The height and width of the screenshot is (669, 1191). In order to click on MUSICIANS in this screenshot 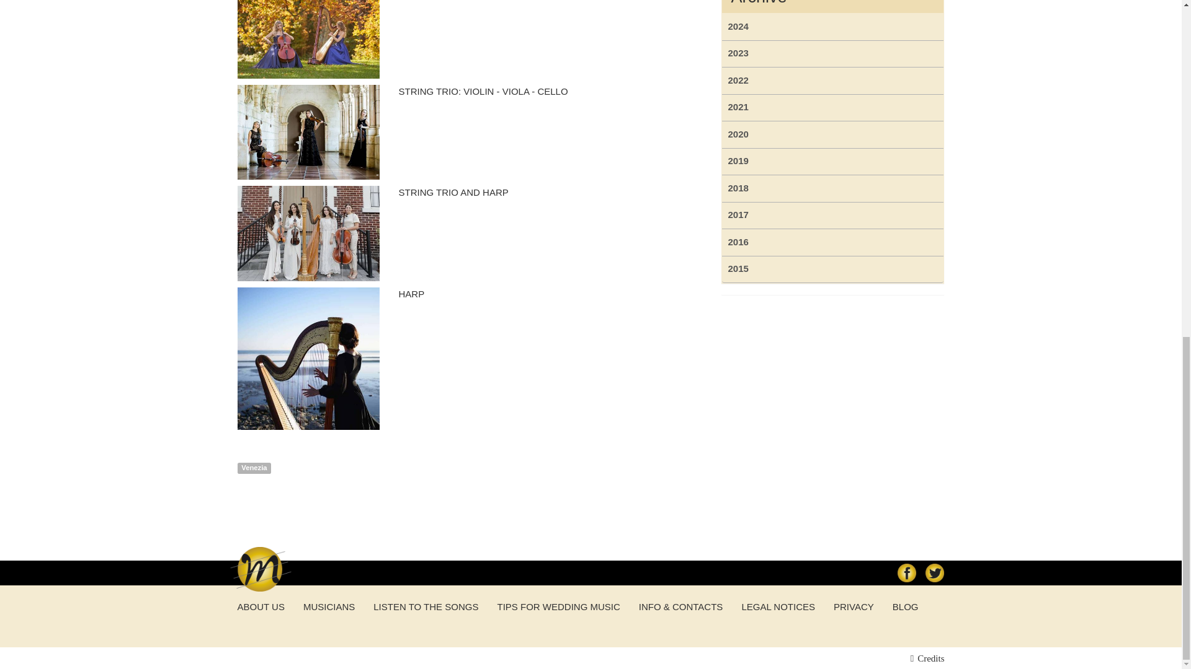, I will do `click(329, 606)`.